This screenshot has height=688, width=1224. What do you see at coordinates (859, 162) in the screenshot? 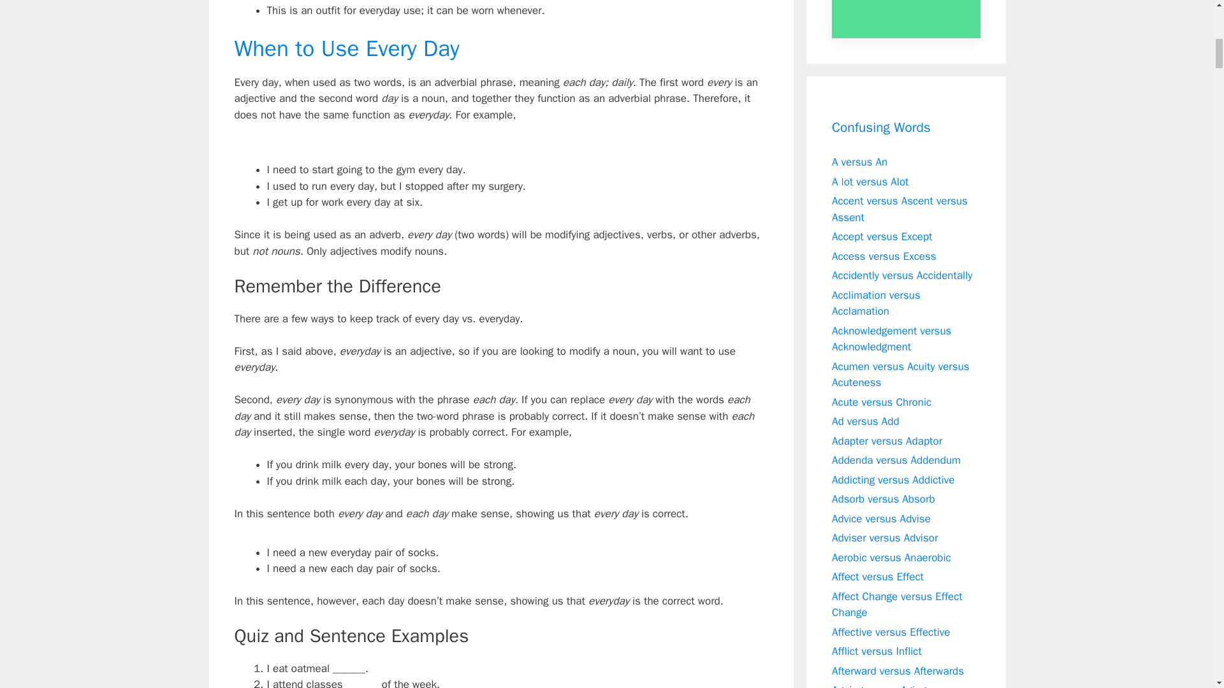
I see `A versus An` at bounding box center [859, 162].